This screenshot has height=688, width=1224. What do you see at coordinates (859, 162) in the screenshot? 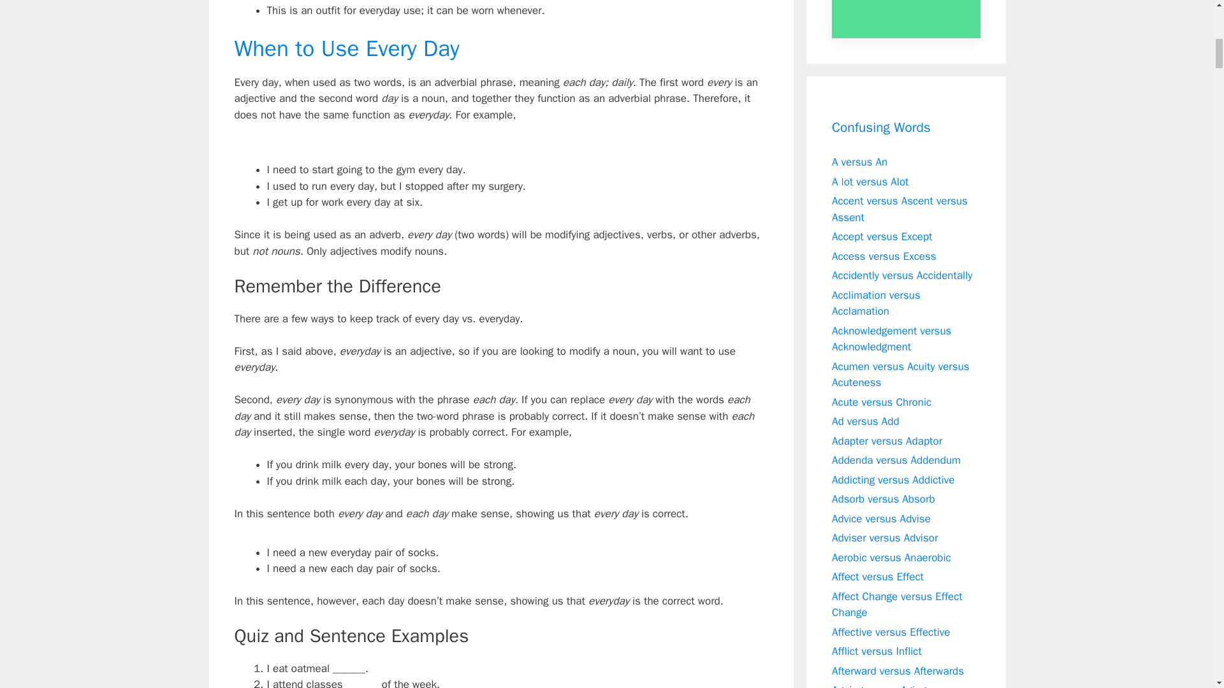
I see `A versus An` at bounding box center [859, 162].